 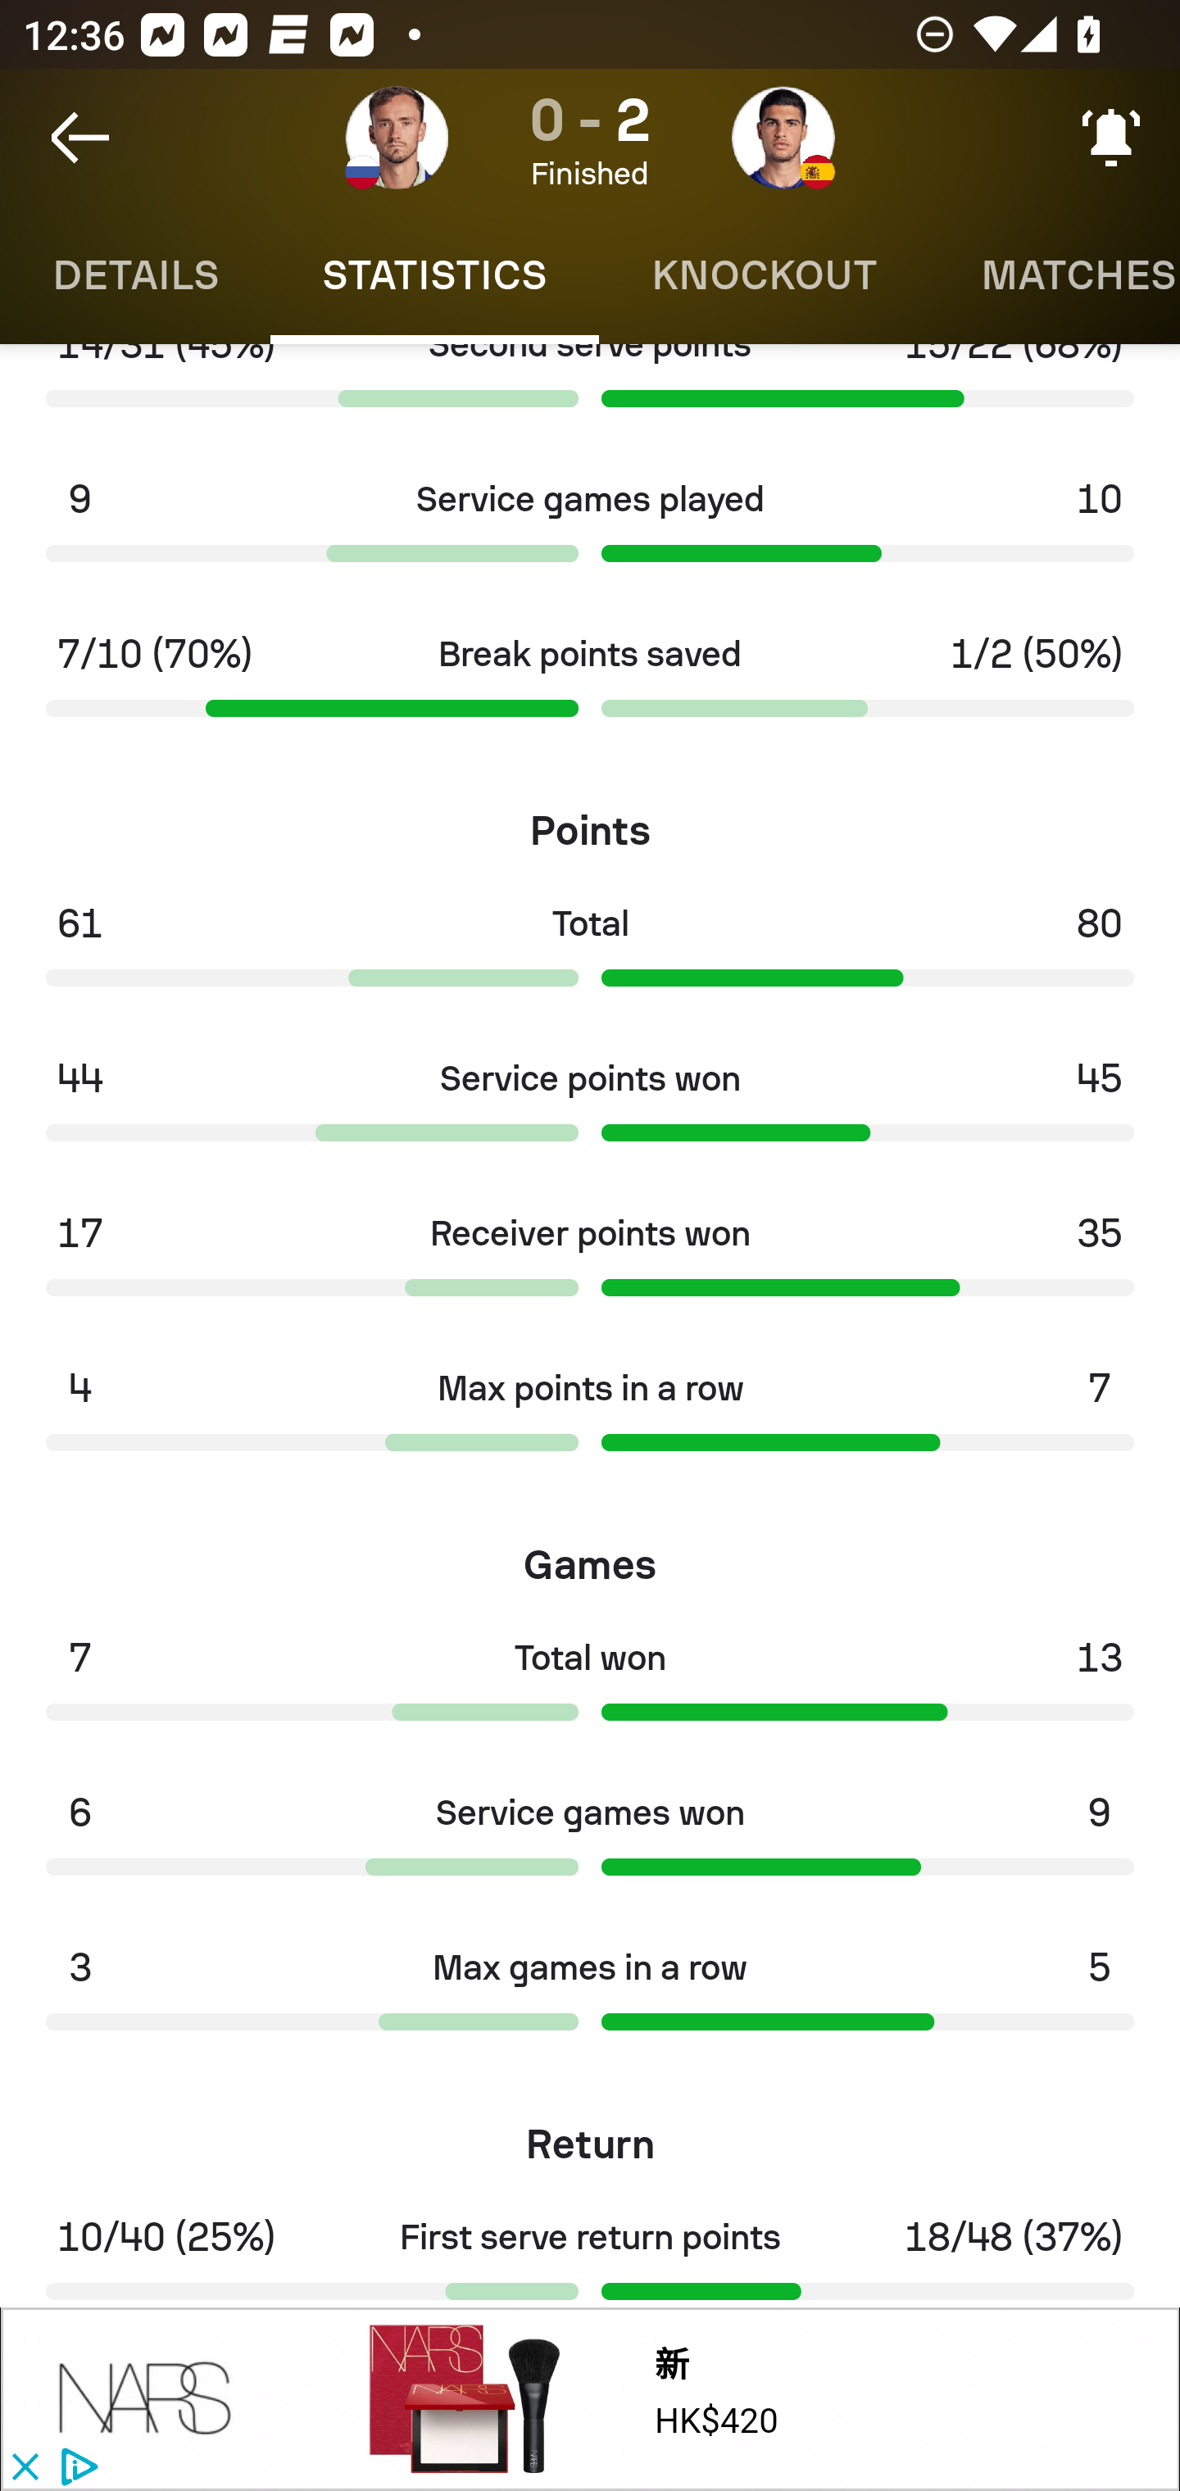 I want to click on Details DETAILS, so click(x=134, y=275).